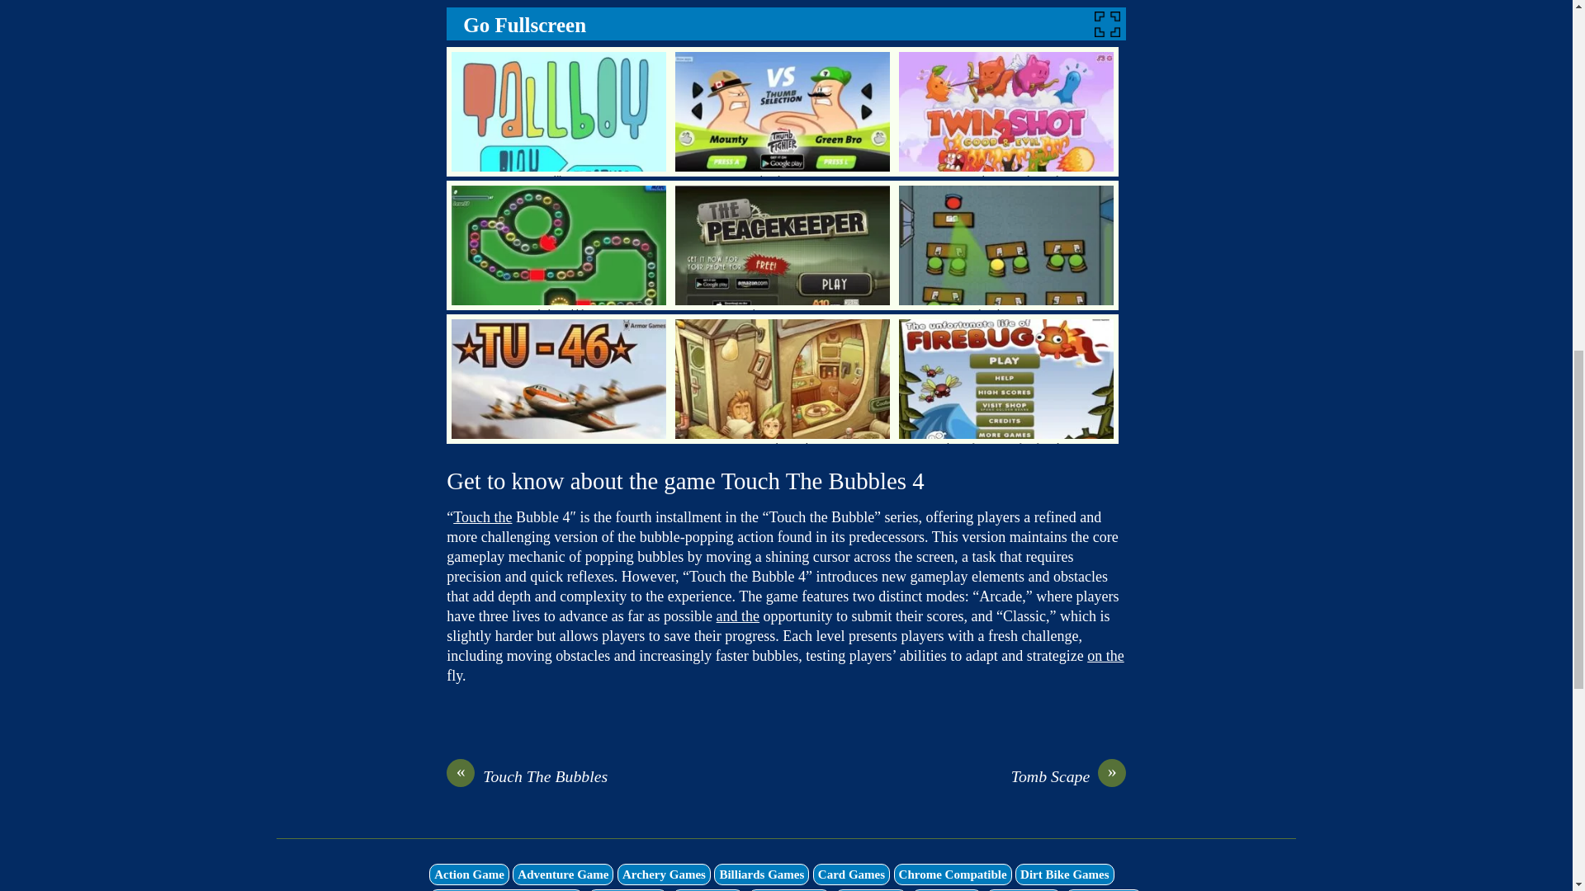  What do you see at coordinates (558, 245) in the screenshot?
I see `Touch the Bubbles 3` at bounding box center [558, 245].